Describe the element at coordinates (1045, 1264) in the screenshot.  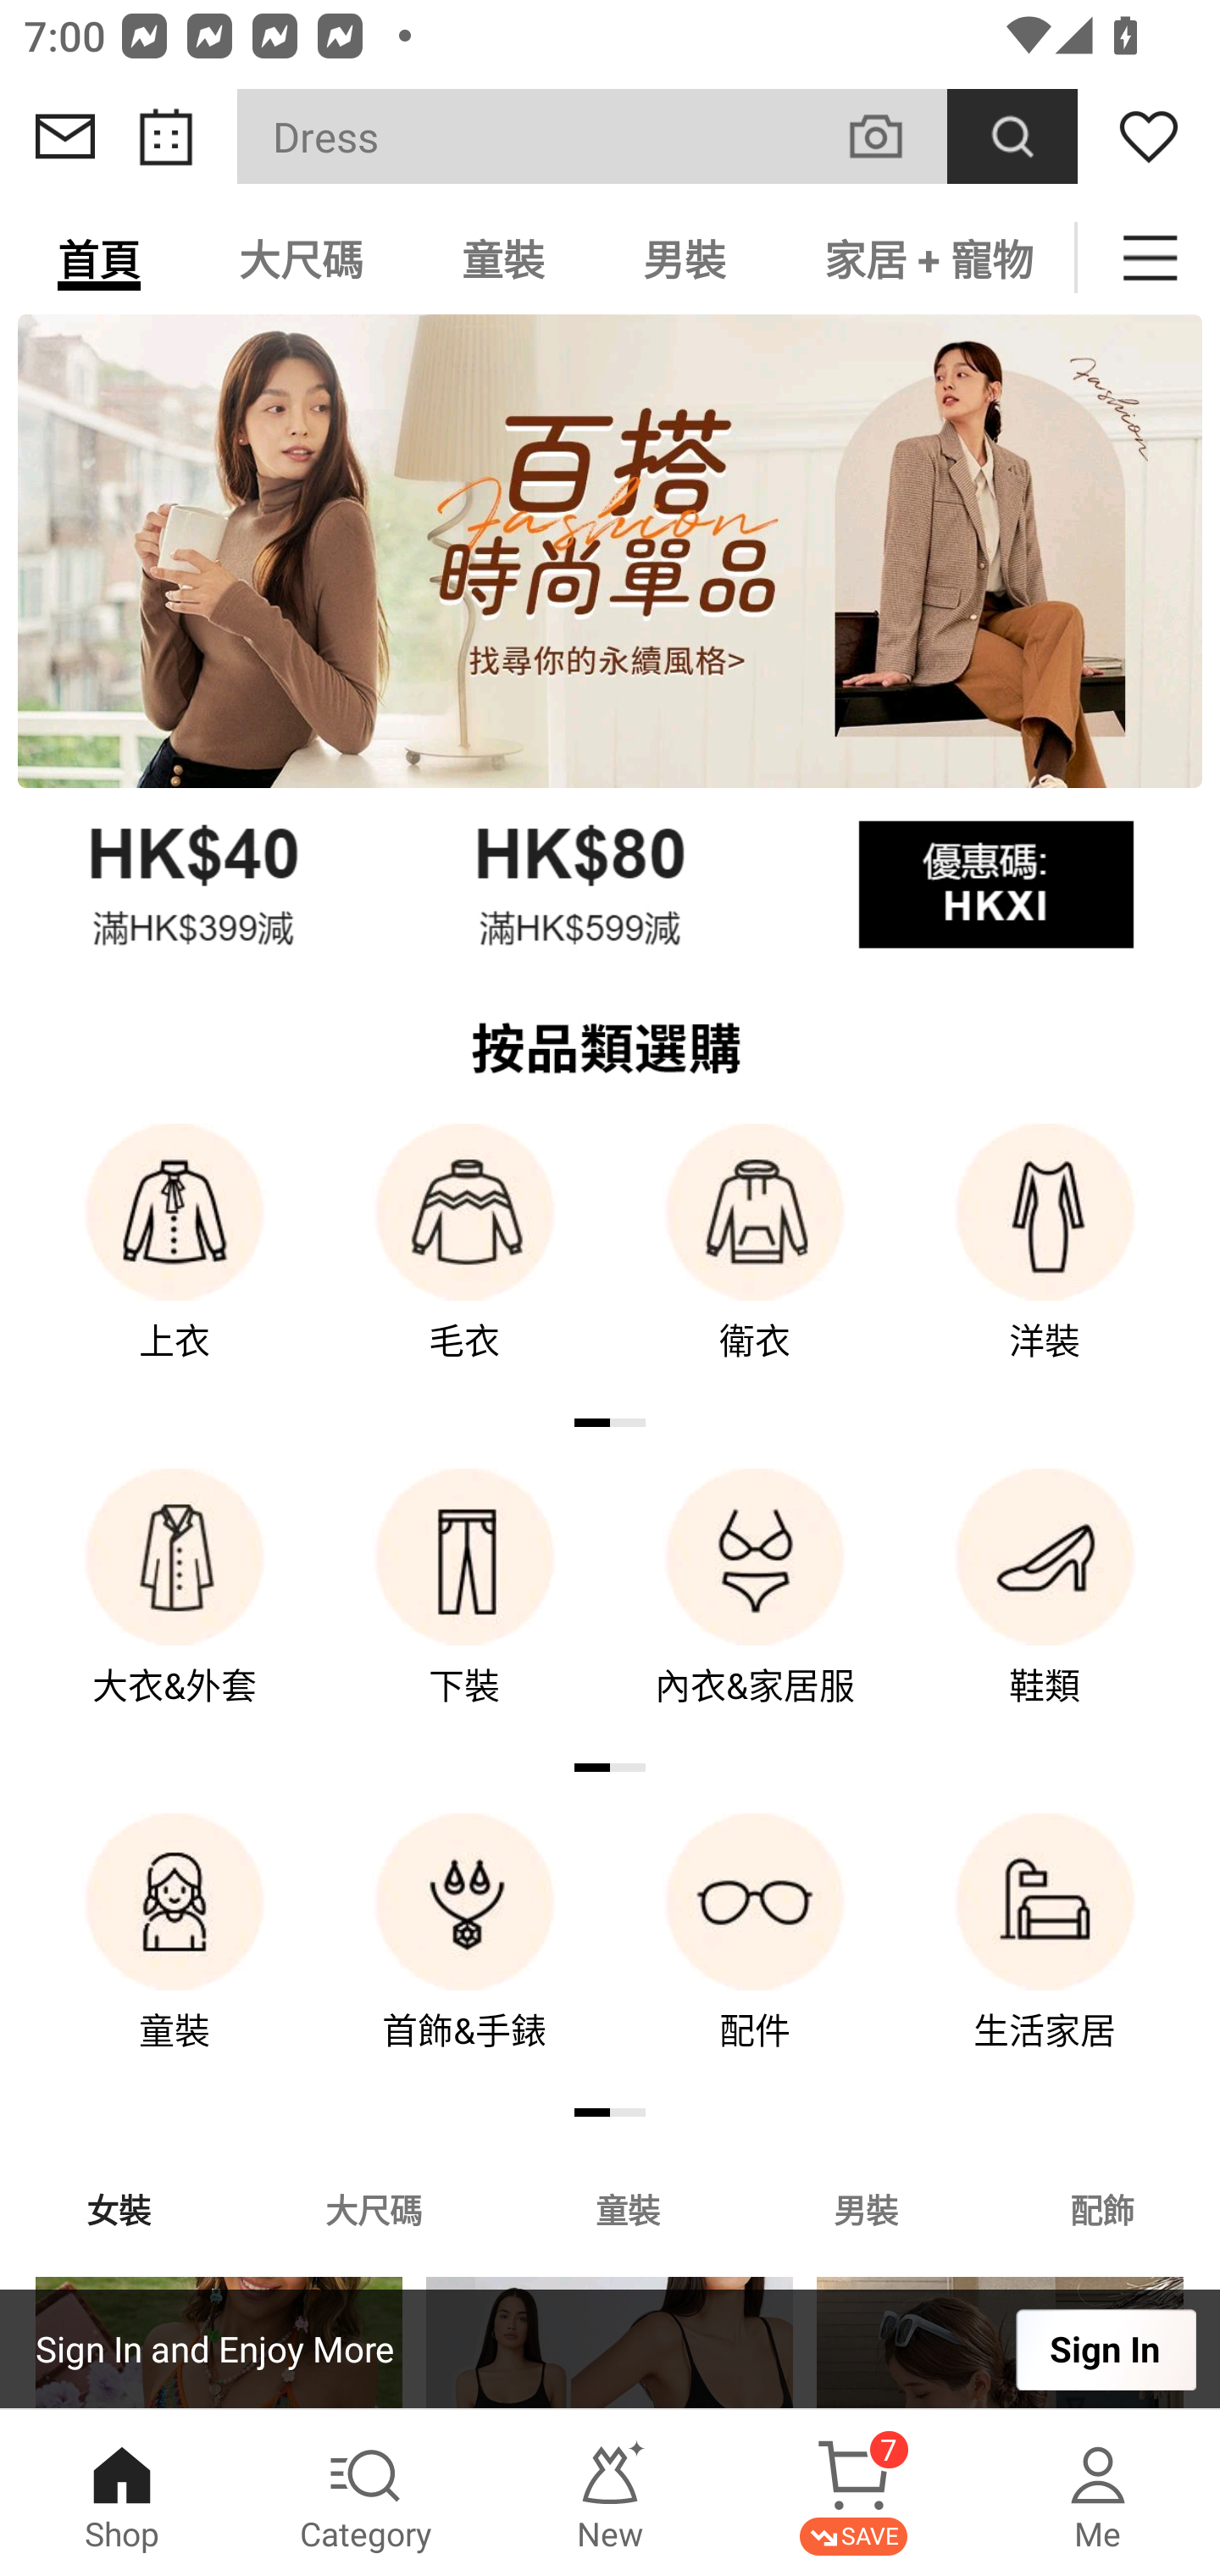
I see `洋裝` at that location.